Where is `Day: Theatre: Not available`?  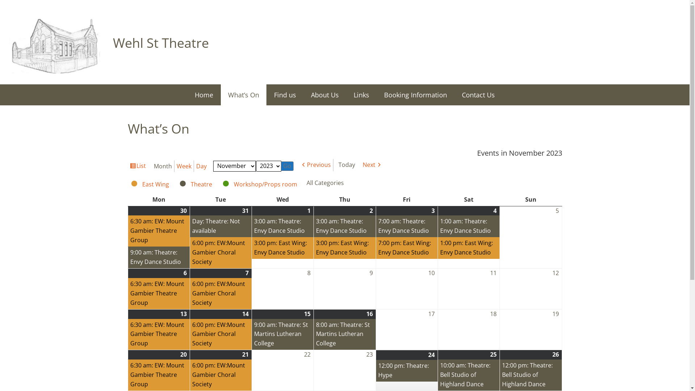
Day: Theatre: Not available is located at coordinates (221, 226).